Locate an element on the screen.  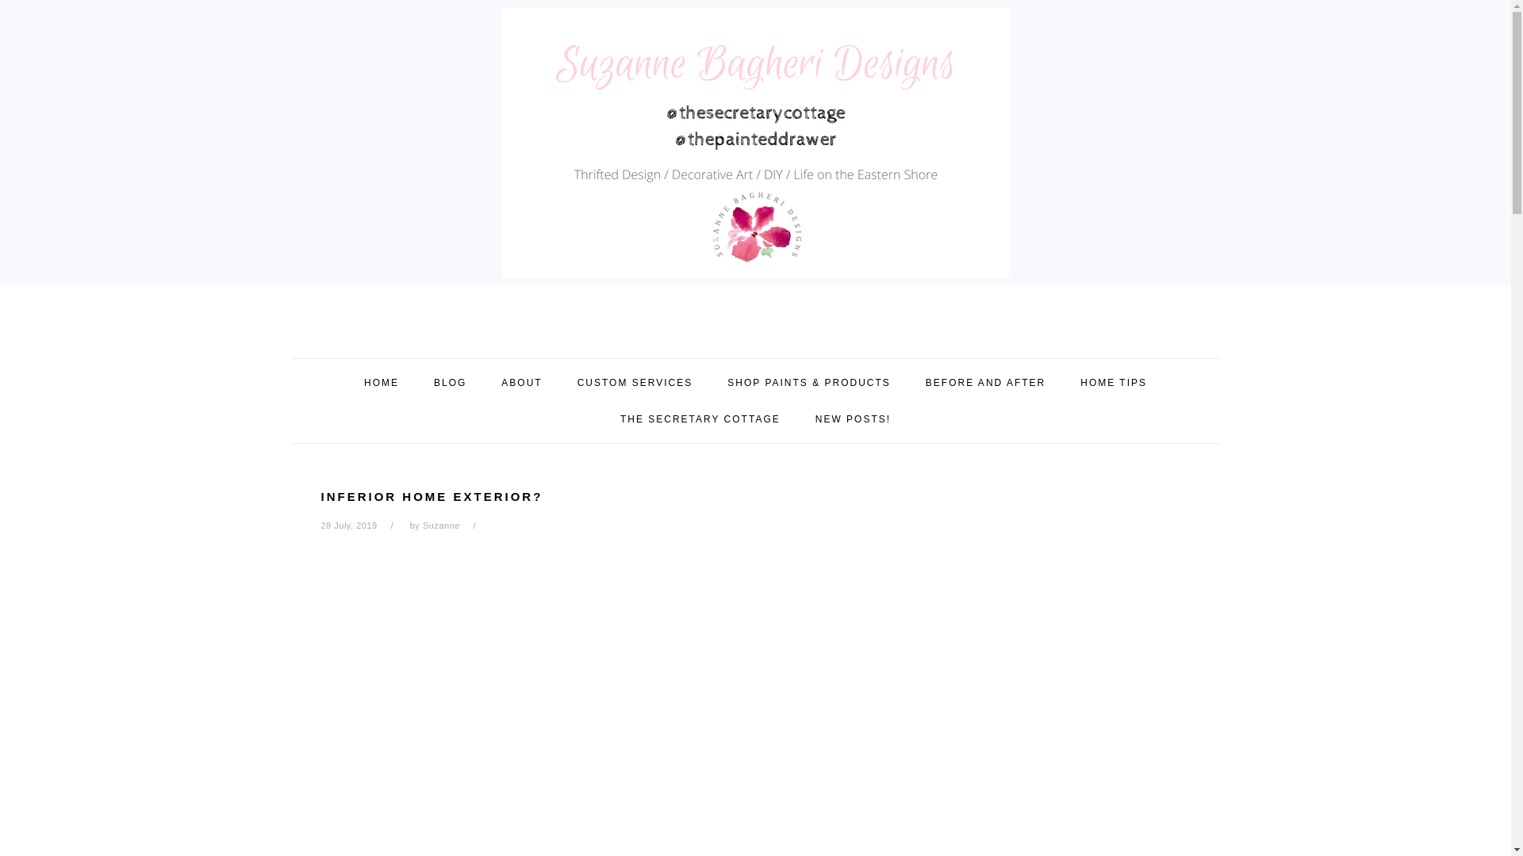
BLOG is located at coordinates (450, 383).